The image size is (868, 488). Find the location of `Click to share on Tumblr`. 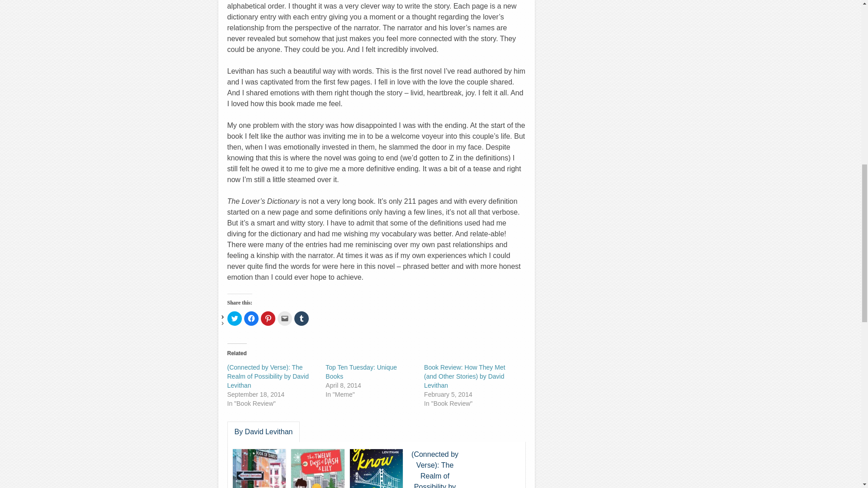

Click to share on Tumblr is located at coordinates (301, 319).